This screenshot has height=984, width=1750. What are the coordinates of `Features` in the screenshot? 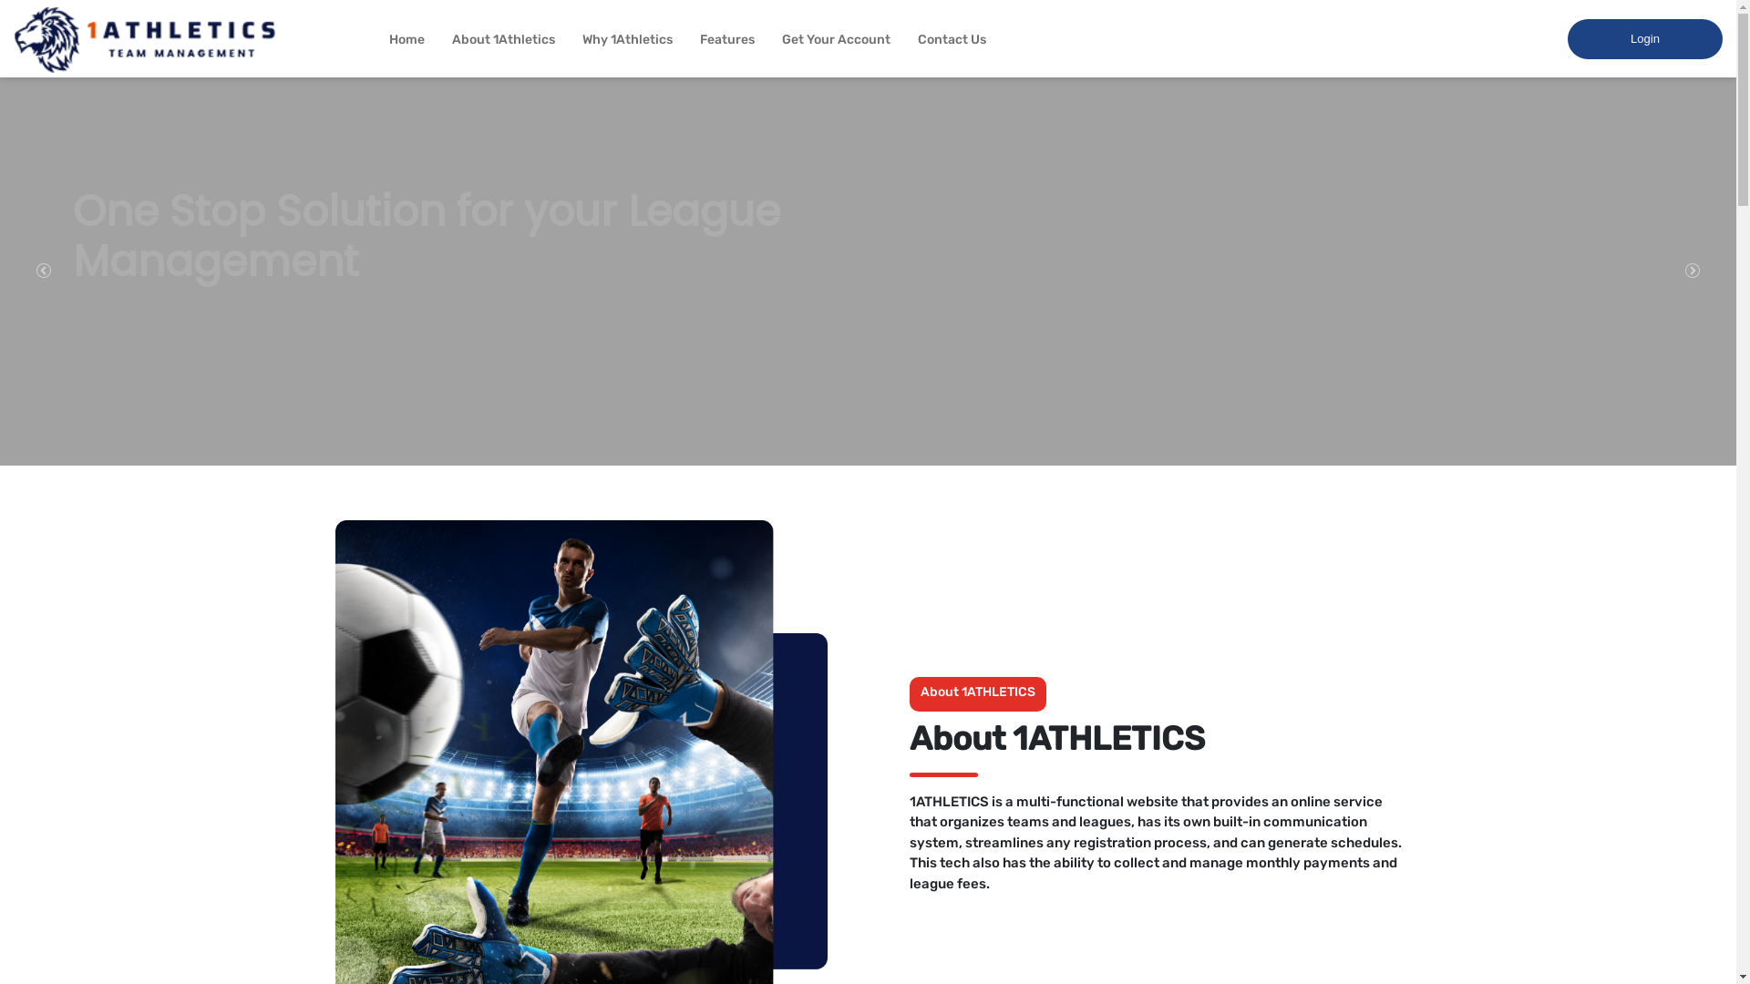 It's located at (727, 40).